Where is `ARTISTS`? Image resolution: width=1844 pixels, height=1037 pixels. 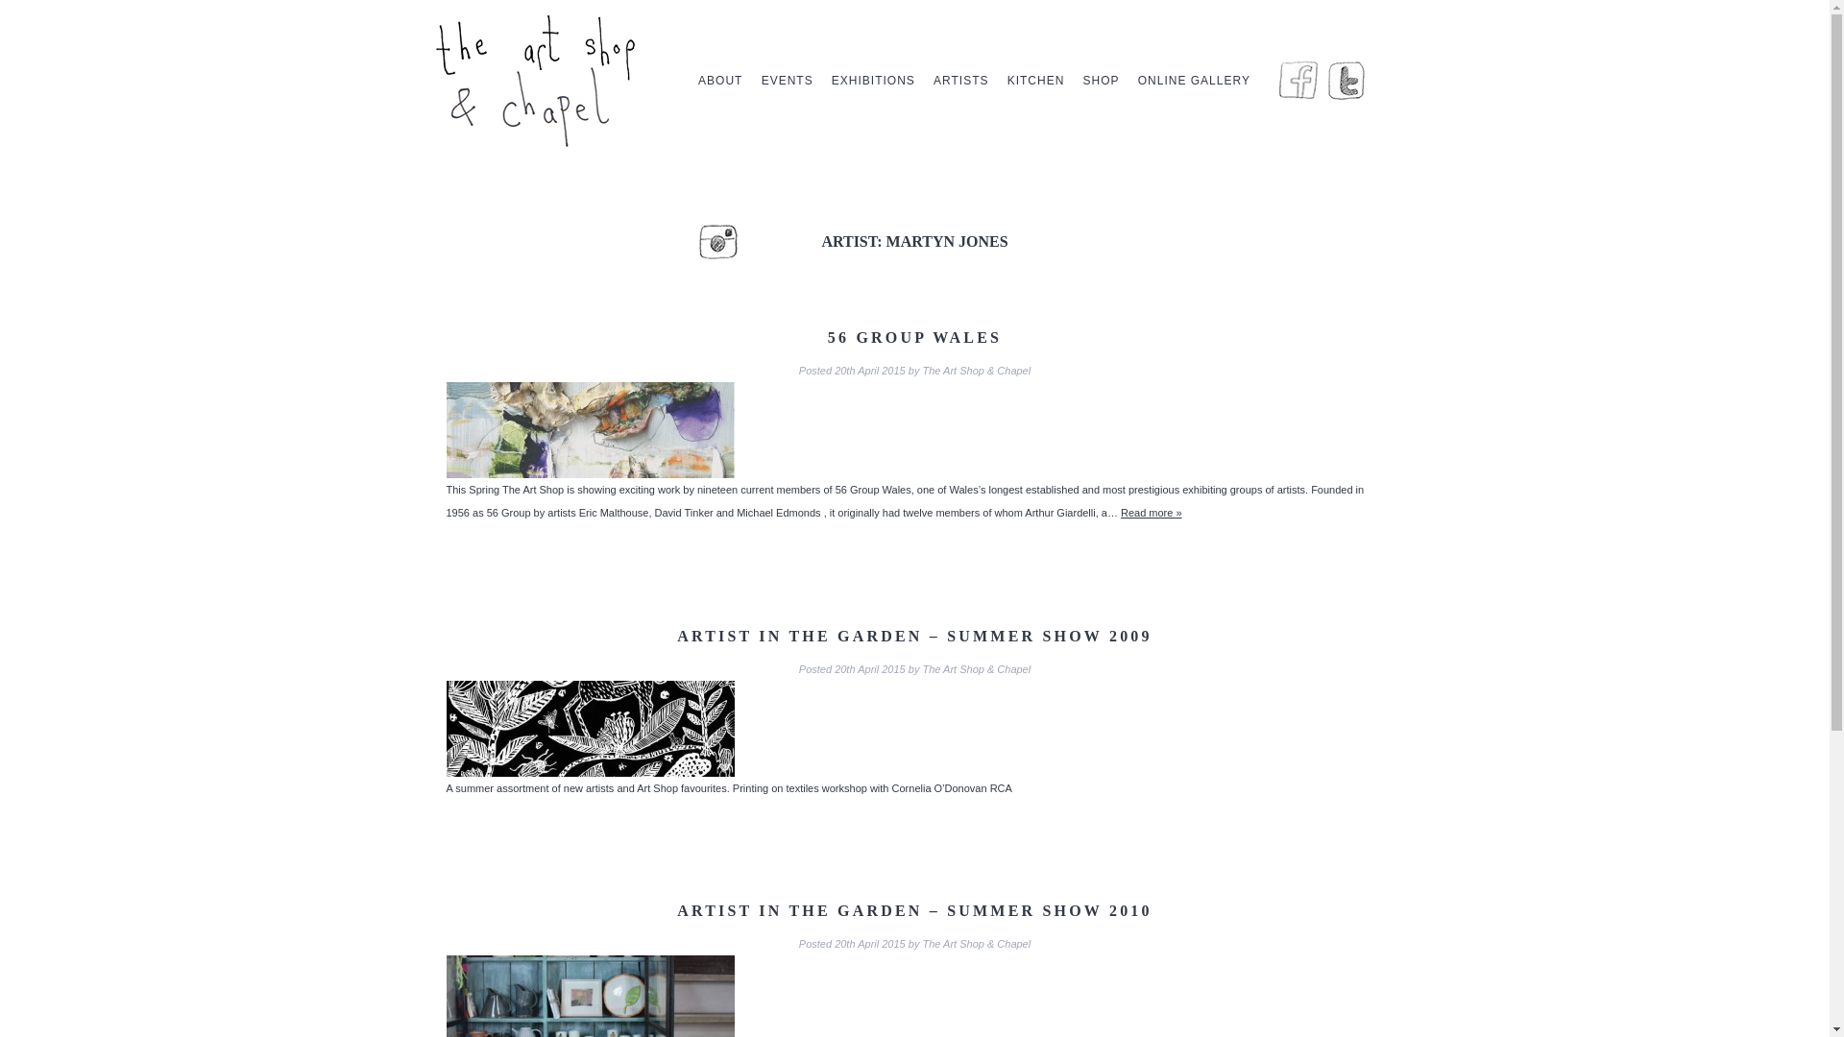 ARTISTS is located at coordinates (960, 81).